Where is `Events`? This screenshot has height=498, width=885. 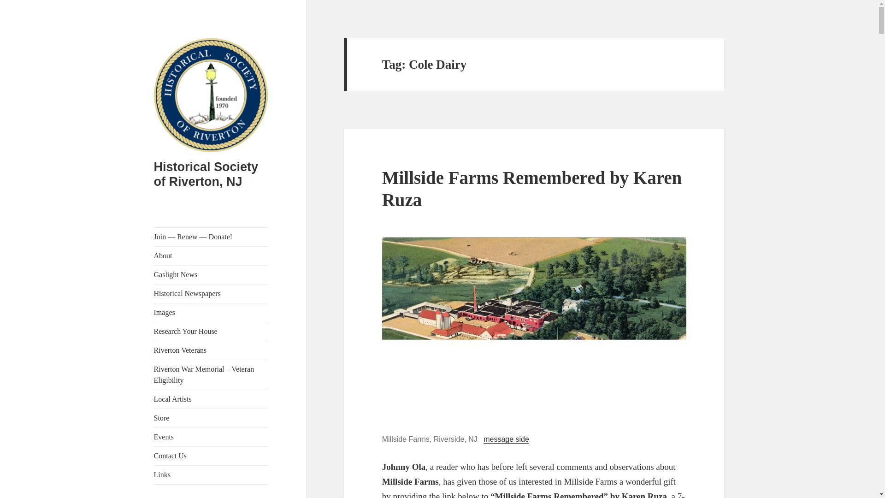
Events is located at coordinates (211, 437).